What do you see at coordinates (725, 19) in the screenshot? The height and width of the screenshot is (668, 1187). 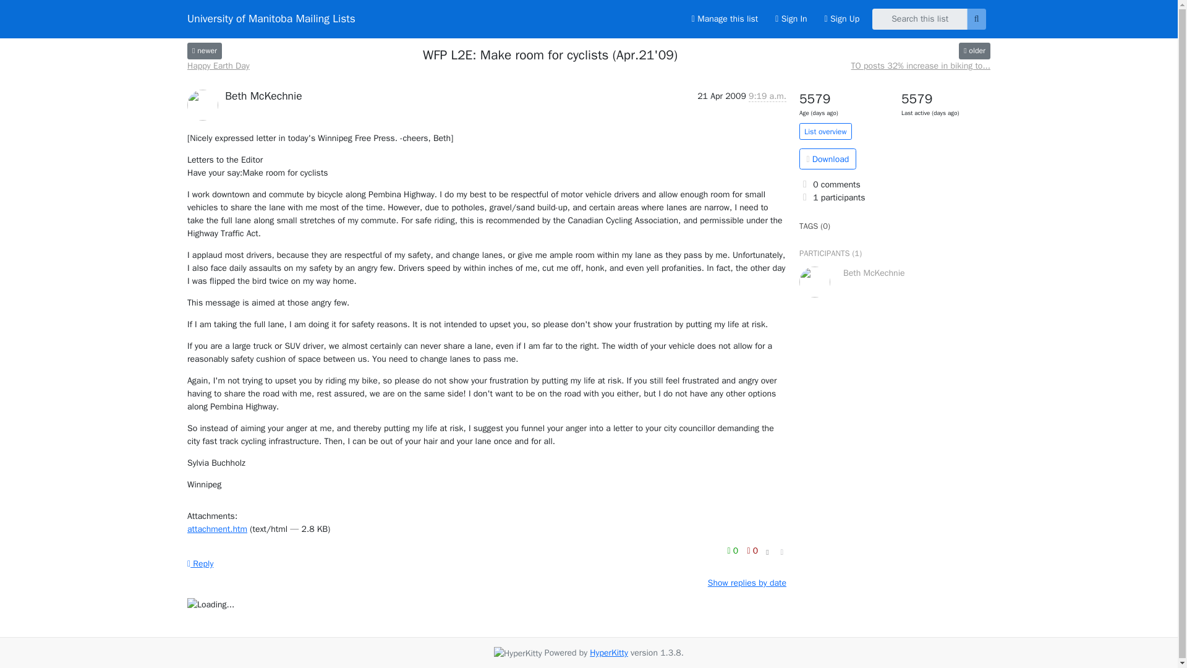 I see `Manage this list` at bounding box center [725, 19].